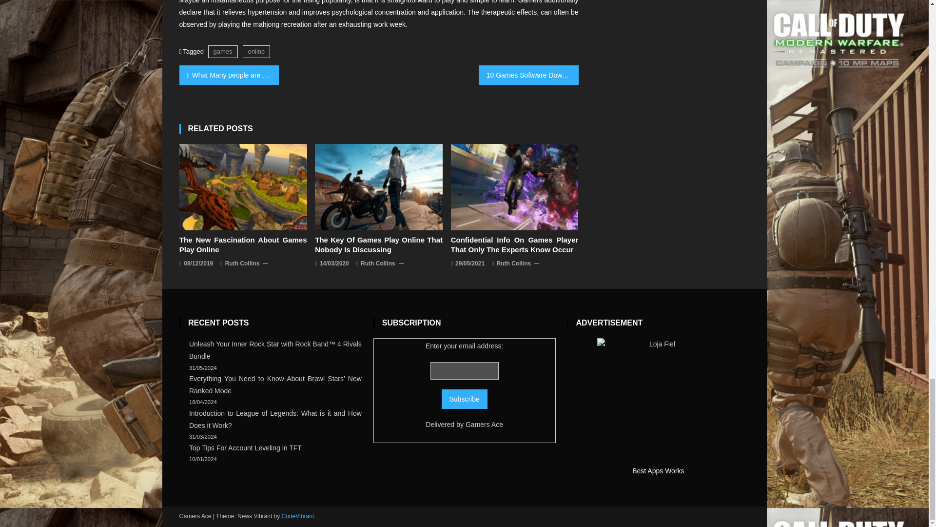 The image size is (936, 527). What do you see at coordinates (378, 187) in the screenshot?
I see `The Key of Games Play Online That Nobody is Discussing` at bounding box center [378, 187].